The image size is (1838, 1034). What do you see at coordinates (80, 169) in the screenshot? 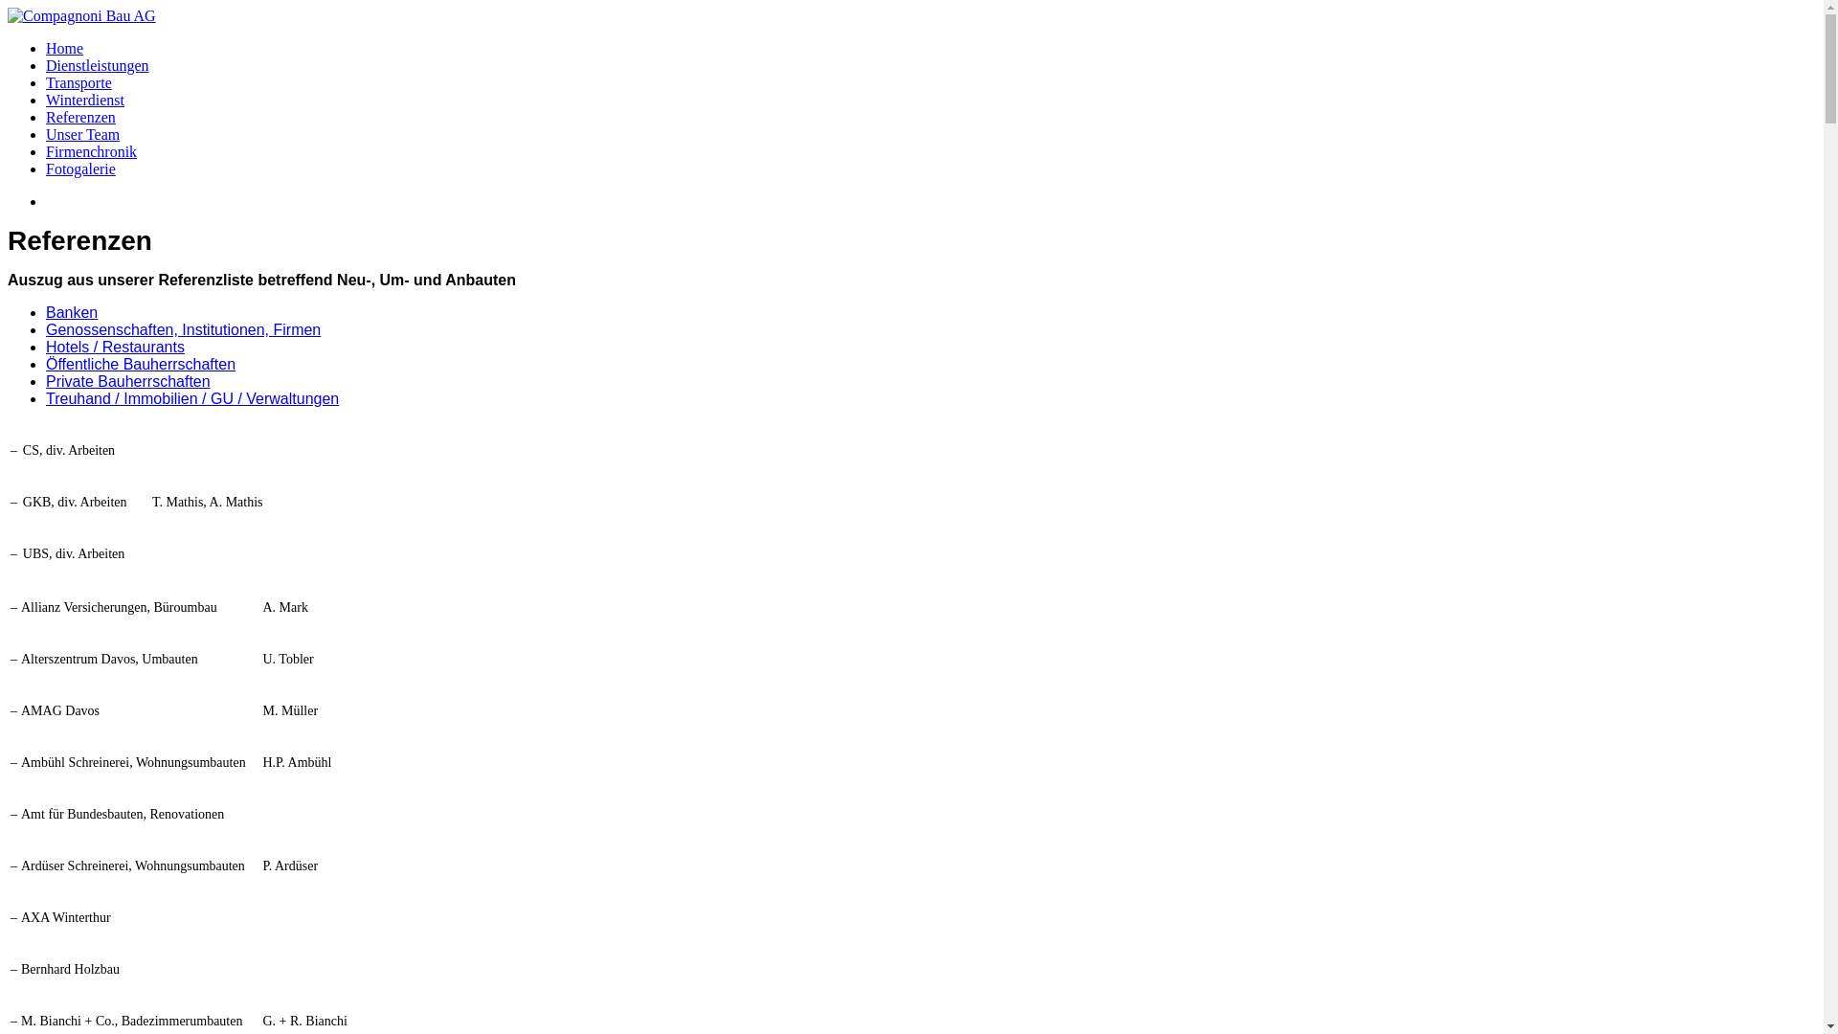
I see `Fotogalerie` at bounding box center [80, 169].